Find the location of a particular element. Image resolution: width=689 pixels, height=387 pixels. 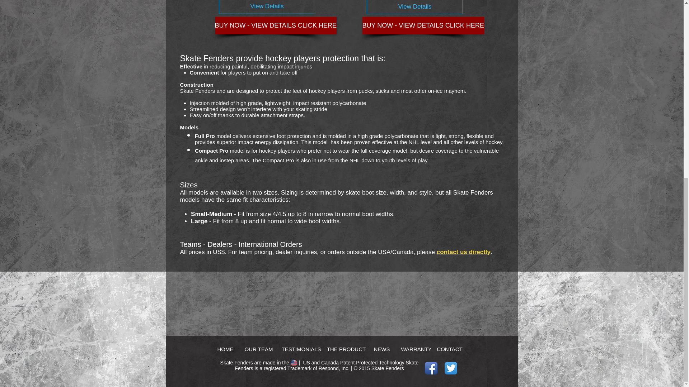

View Details is located at coordinates (267, 7).